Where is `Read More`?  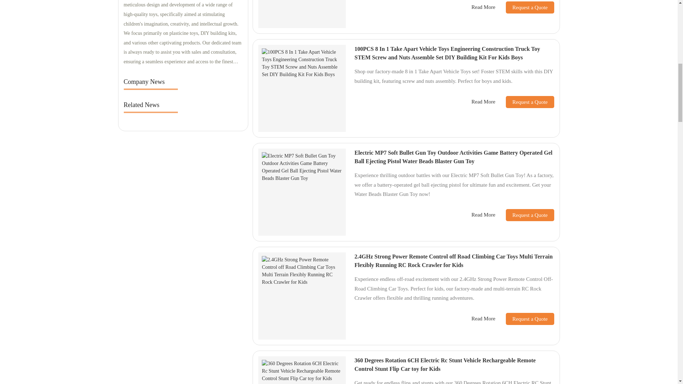 Read More is located at coordinates (483, 215).